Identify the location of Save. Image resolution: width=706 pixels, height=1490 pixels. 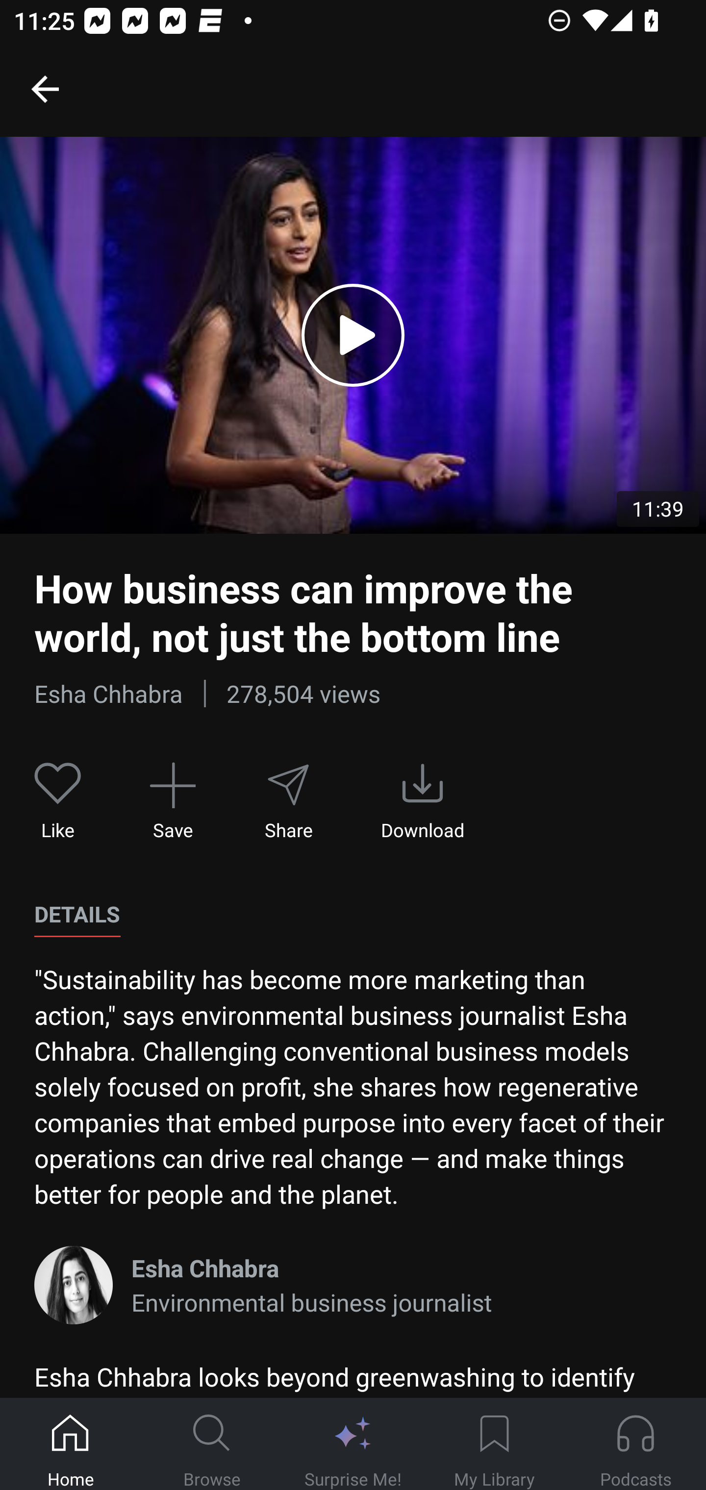
(173, 801).